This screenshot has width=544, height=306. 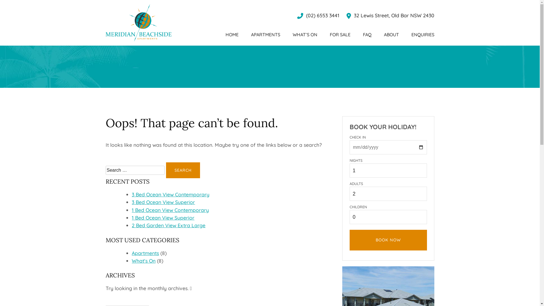 What do you see at coordinates (266, 35) in the screenshot?
I see `APARTMENTS` at bounding box center [266, 35].